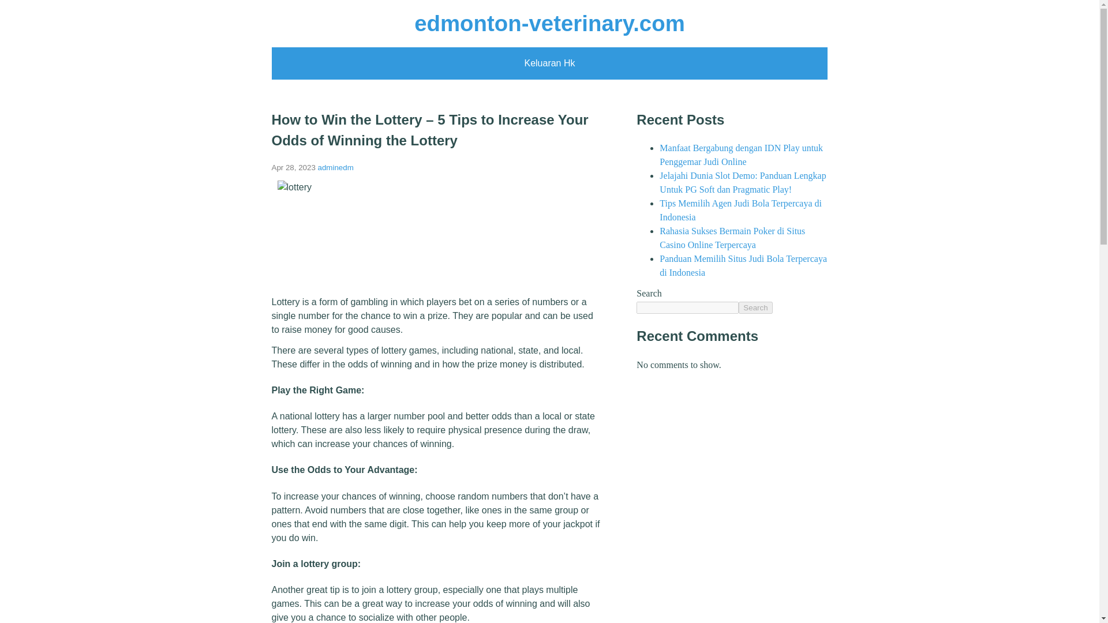 The width and height of the screenshot is (1108, 623). Describe the element at coordinates (743, 265) in the screenshot. I see `Panduan Memilih Situs Judi Bola Terpercaya di Indonesia` at that location.